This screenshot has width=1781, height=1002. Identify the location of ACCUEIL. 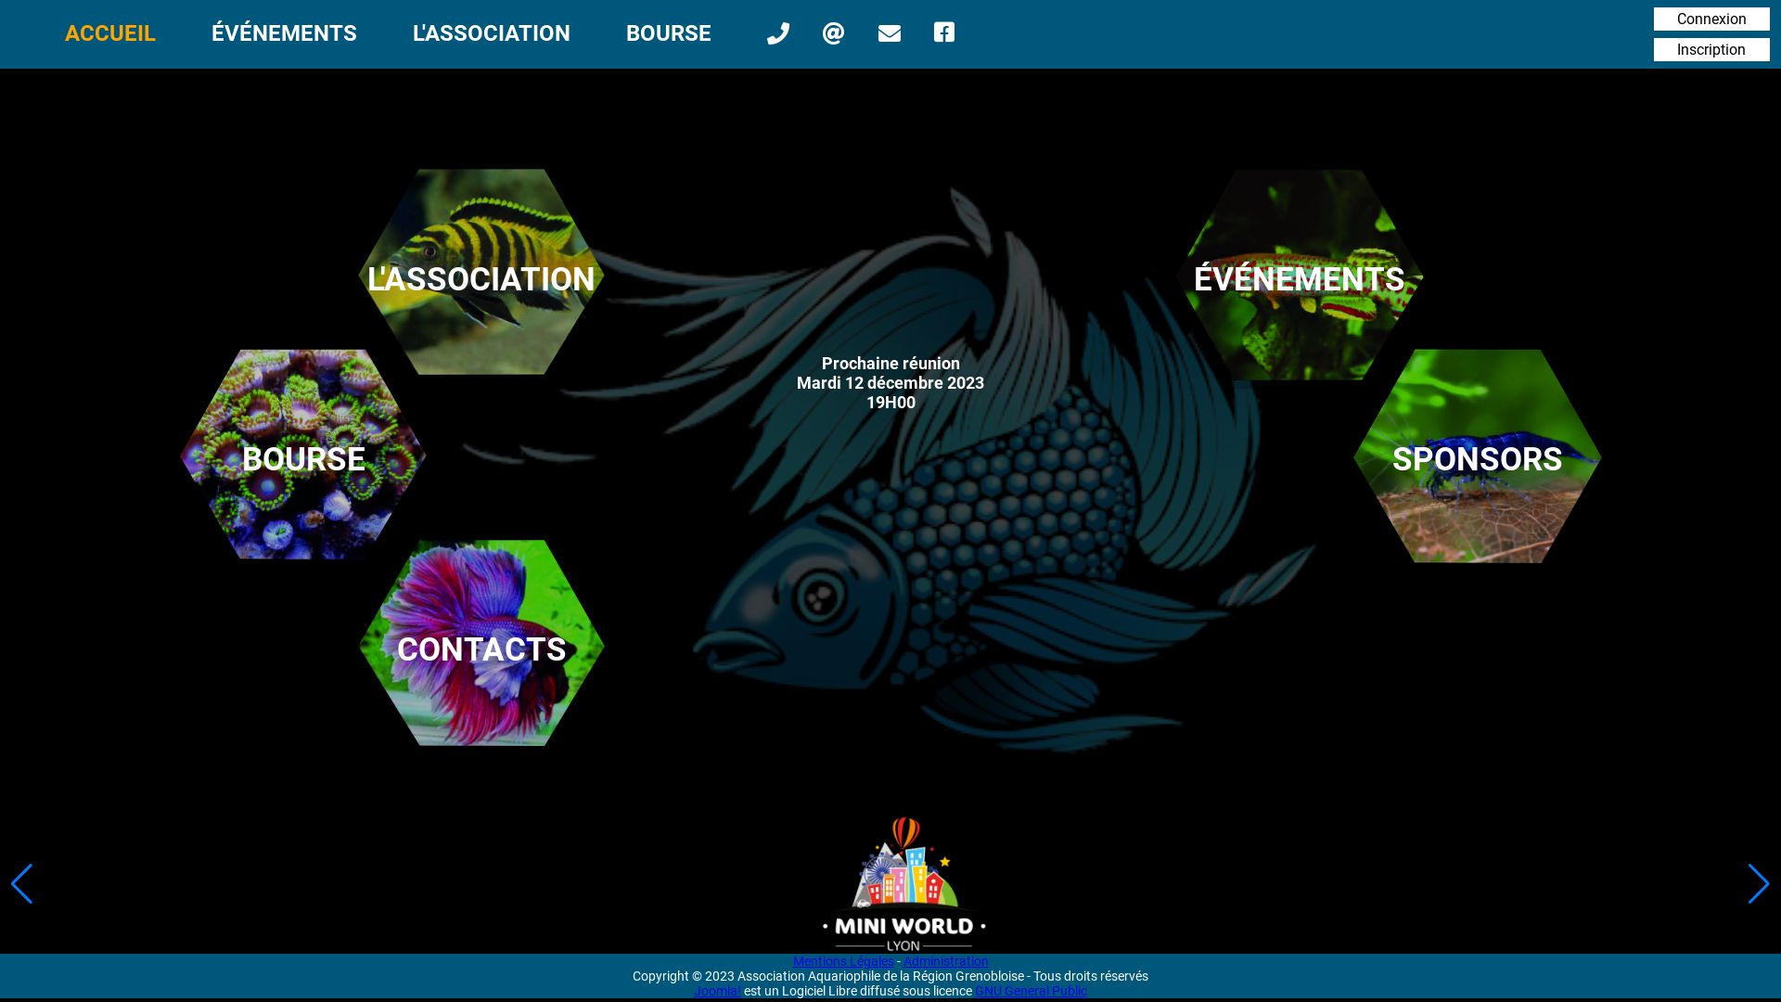
(110, 33).